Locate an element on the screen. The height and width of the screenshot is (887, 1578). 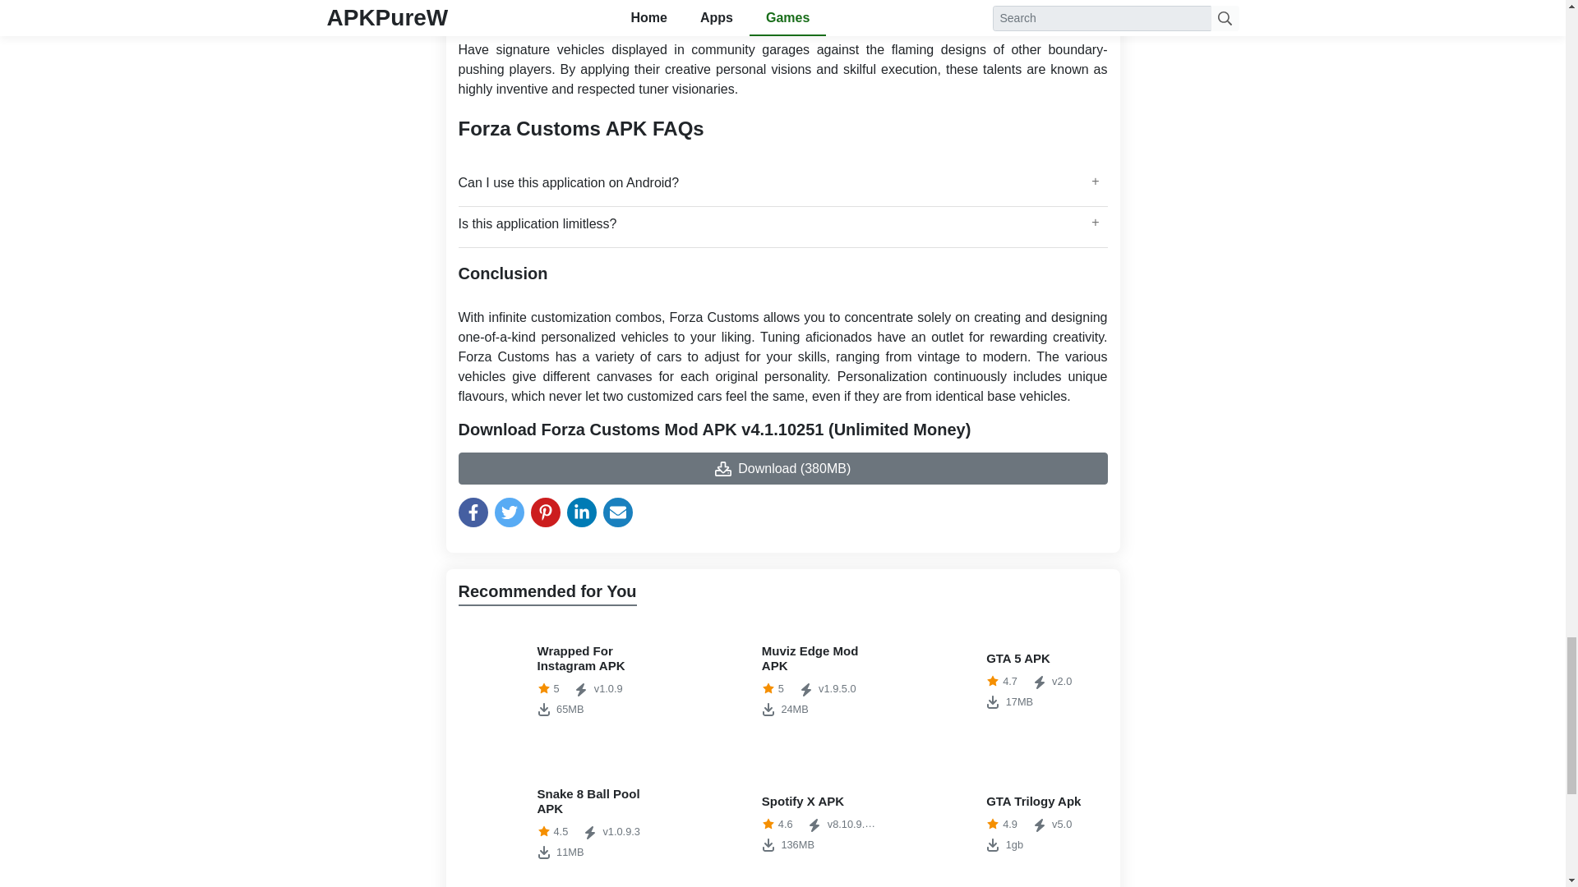
 GTA 5 APK is located at coordinates (1008, 680).